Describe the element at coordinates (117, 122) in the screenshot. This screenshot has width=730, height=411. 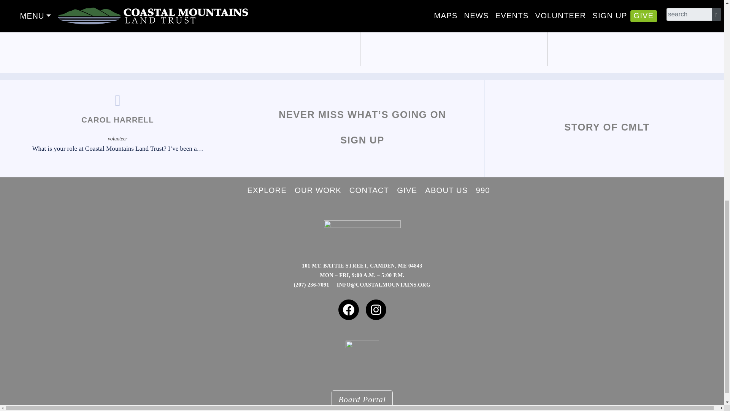
I see `CAROL HARRELL` at that location.